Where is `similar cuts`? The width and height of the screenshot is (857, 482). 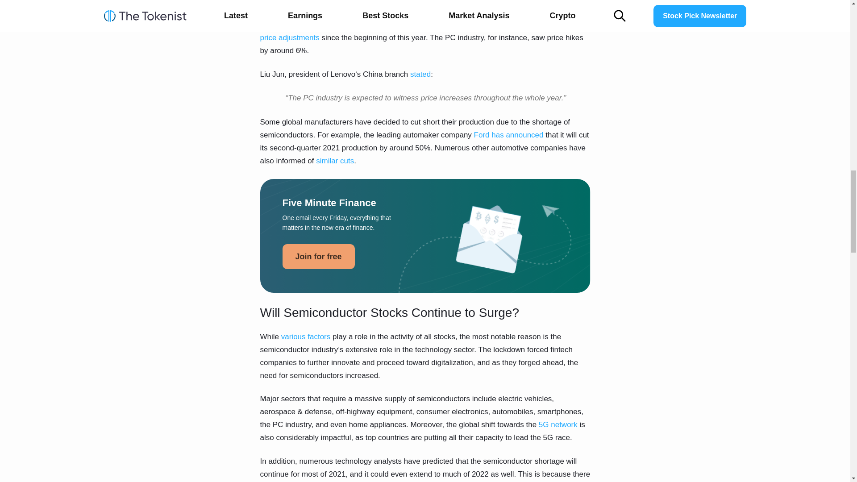
similar cuts is located at coordinates (335, 161).